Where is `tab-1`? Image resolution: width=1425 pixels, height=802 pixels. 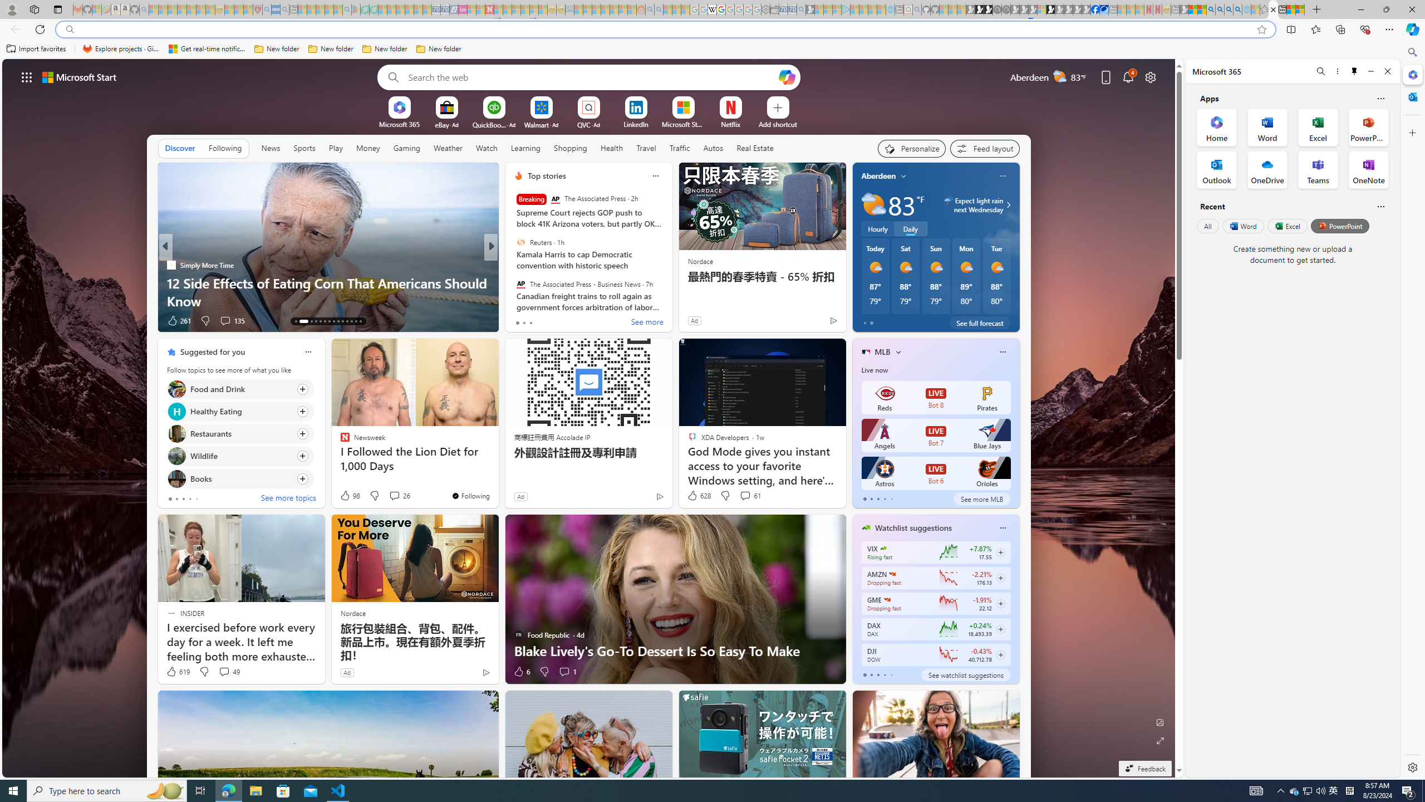 tab-1 is located at coordinates (871, 675).